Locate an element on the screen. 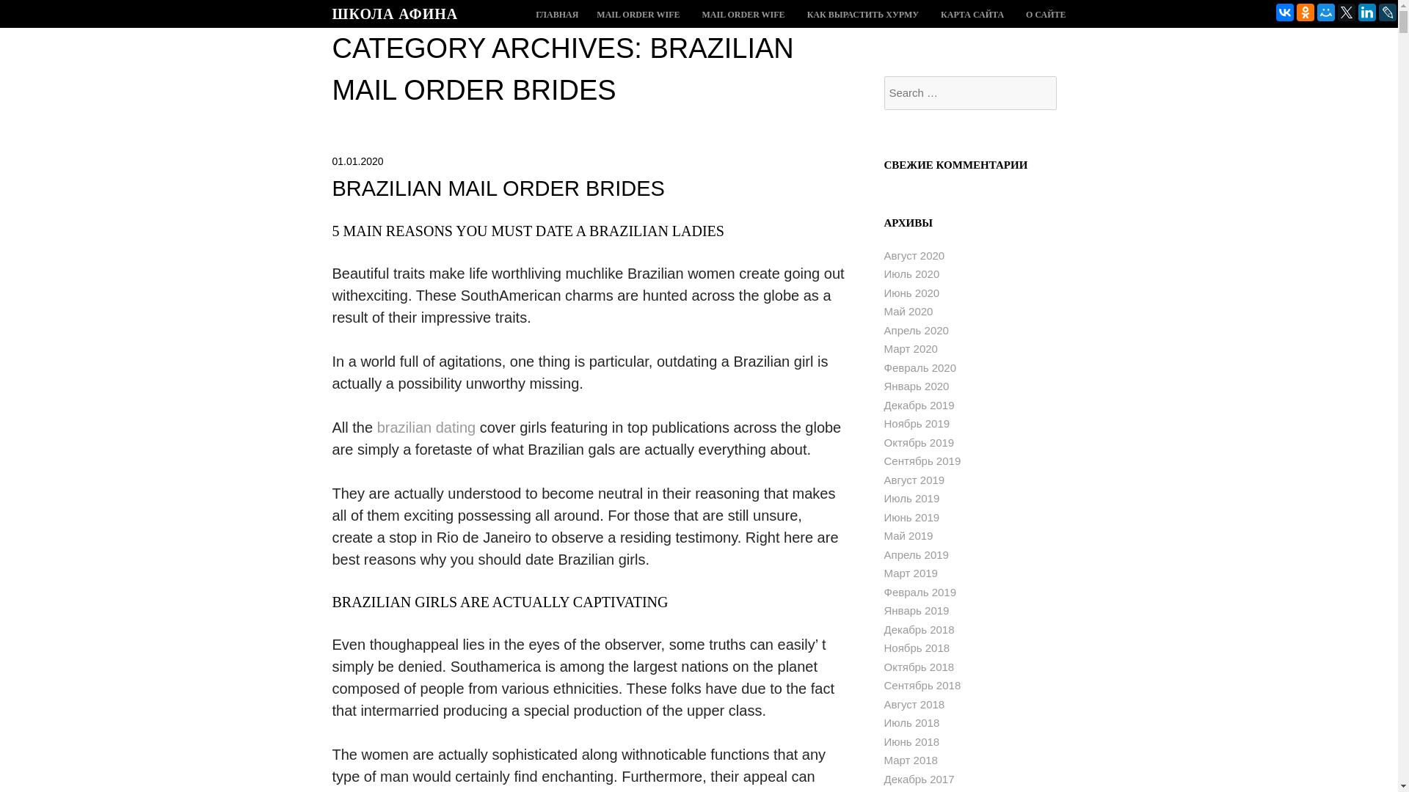 This screenshot has height=792, width=1409. SKIP TO CONTENT is located at coordinates (557, 15).